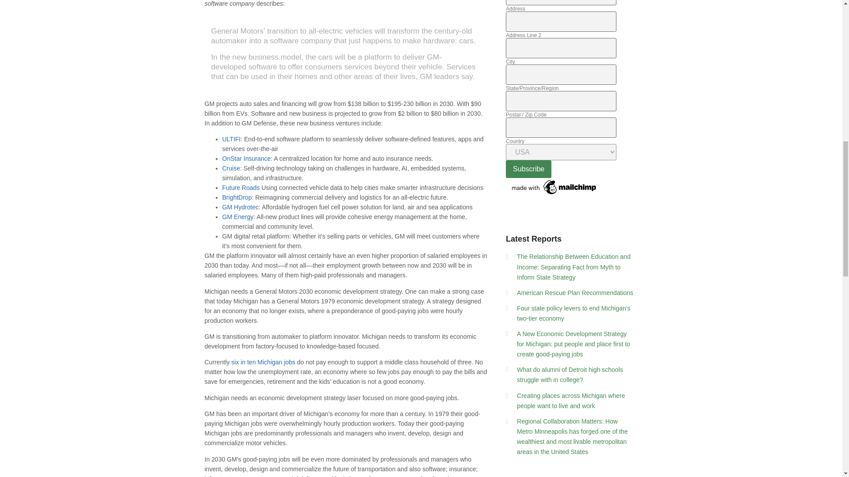 The height and width of the screenshot is (477, 849). Describe the element at coordinates (555, 195) in the screenshot. I see `Mailchimp - email marketing made easy and fun` at that location.